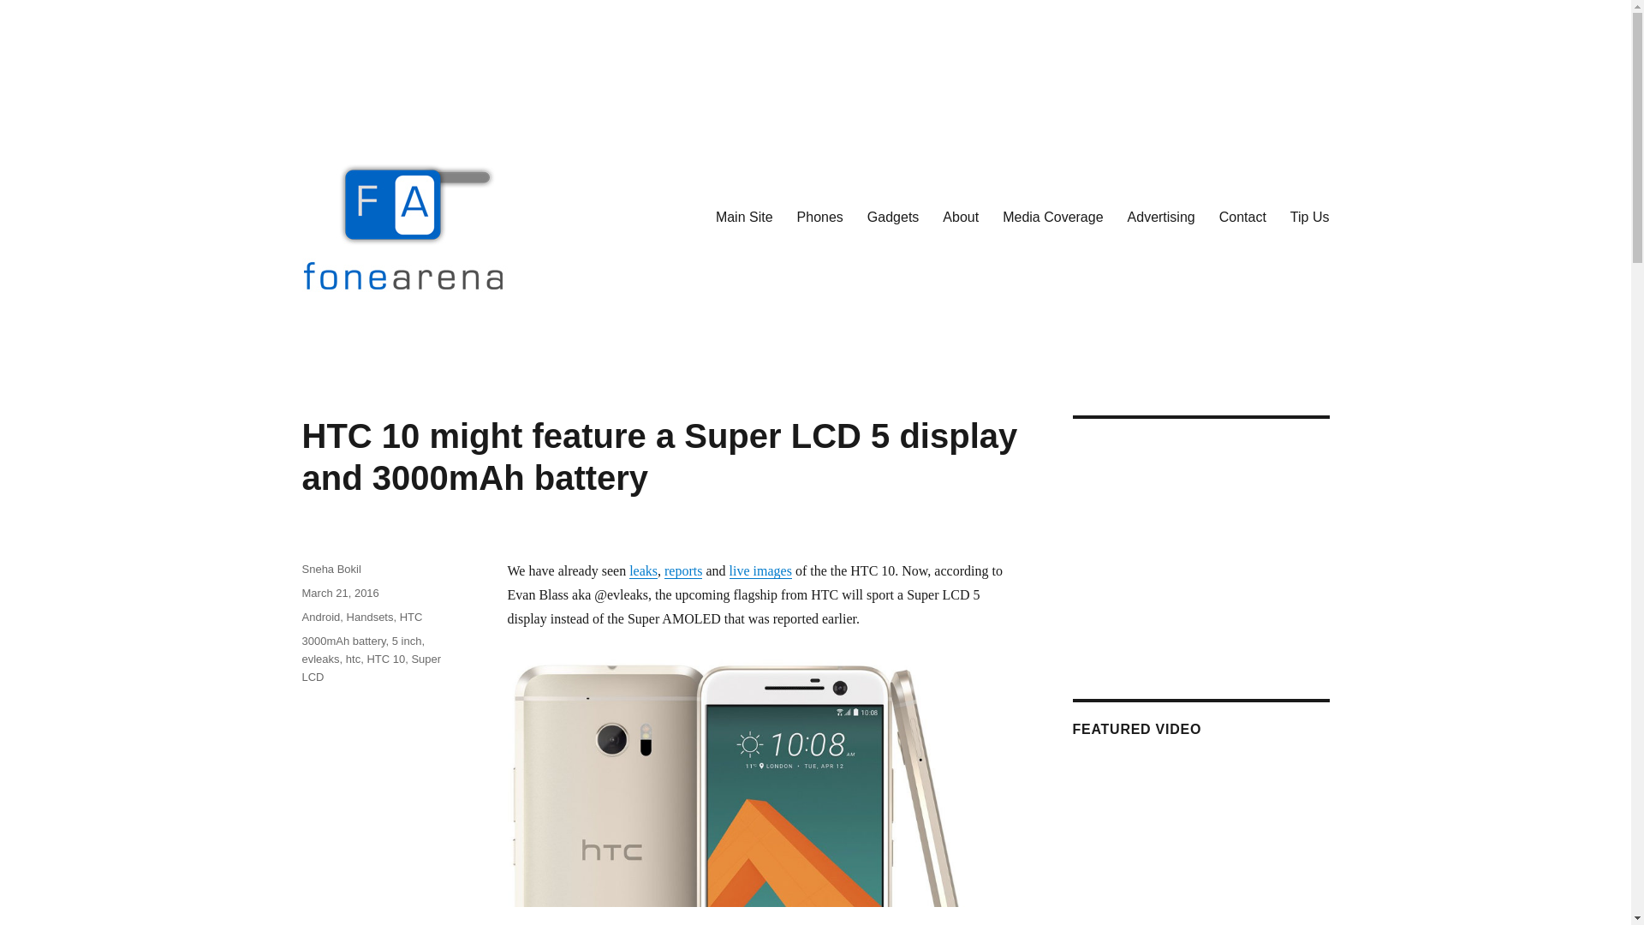 This screenshot has height=925, width=1644. Describe the element at coordinates (411, 617) in the screenshot. I see `HTC` at that location.